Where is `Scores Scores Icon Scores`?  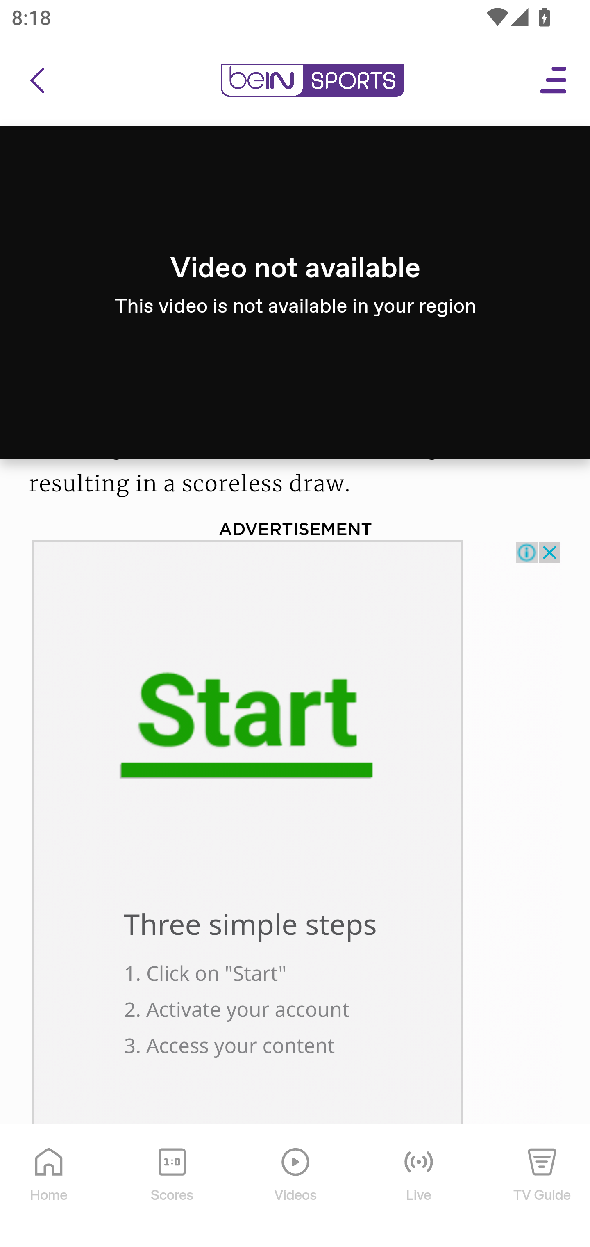 Scores Scores Icon Scores is located at coordinates (172, 1186).